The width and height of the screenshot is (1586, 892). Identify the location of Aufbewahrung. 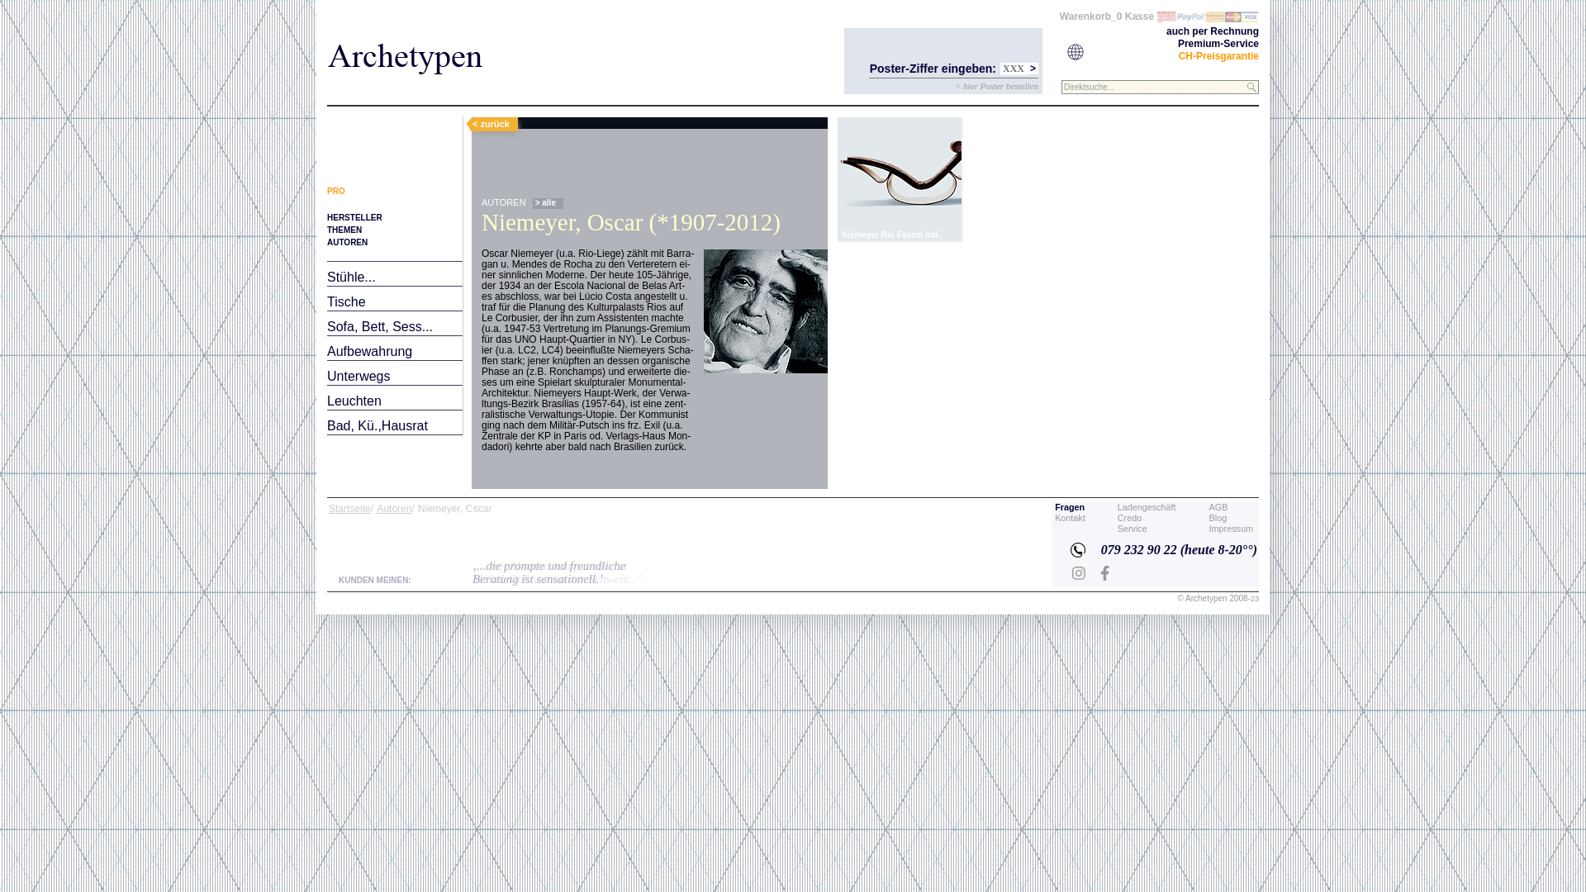
(370, 352).